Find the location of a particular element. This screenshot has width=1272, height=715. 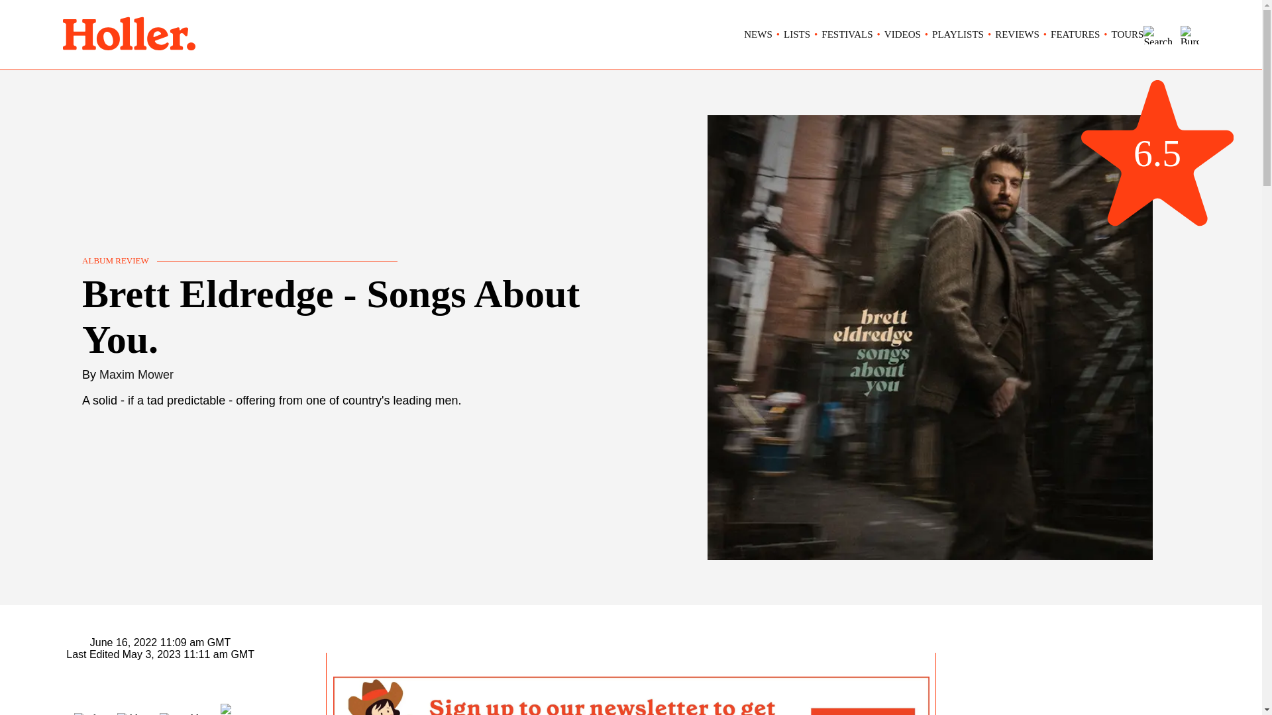

NEWS is located at coordinates (758, 34).